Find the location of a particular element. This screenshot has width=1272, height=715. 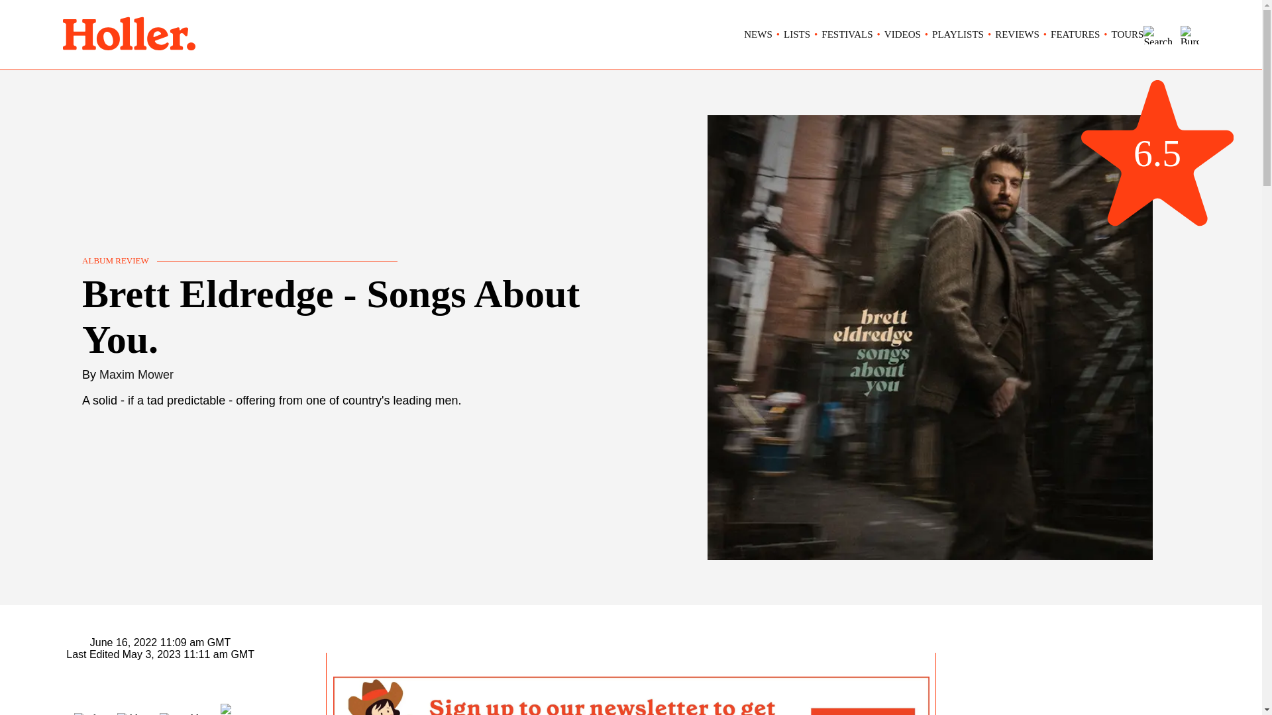

NEWS is located at coordinates (758, 34).